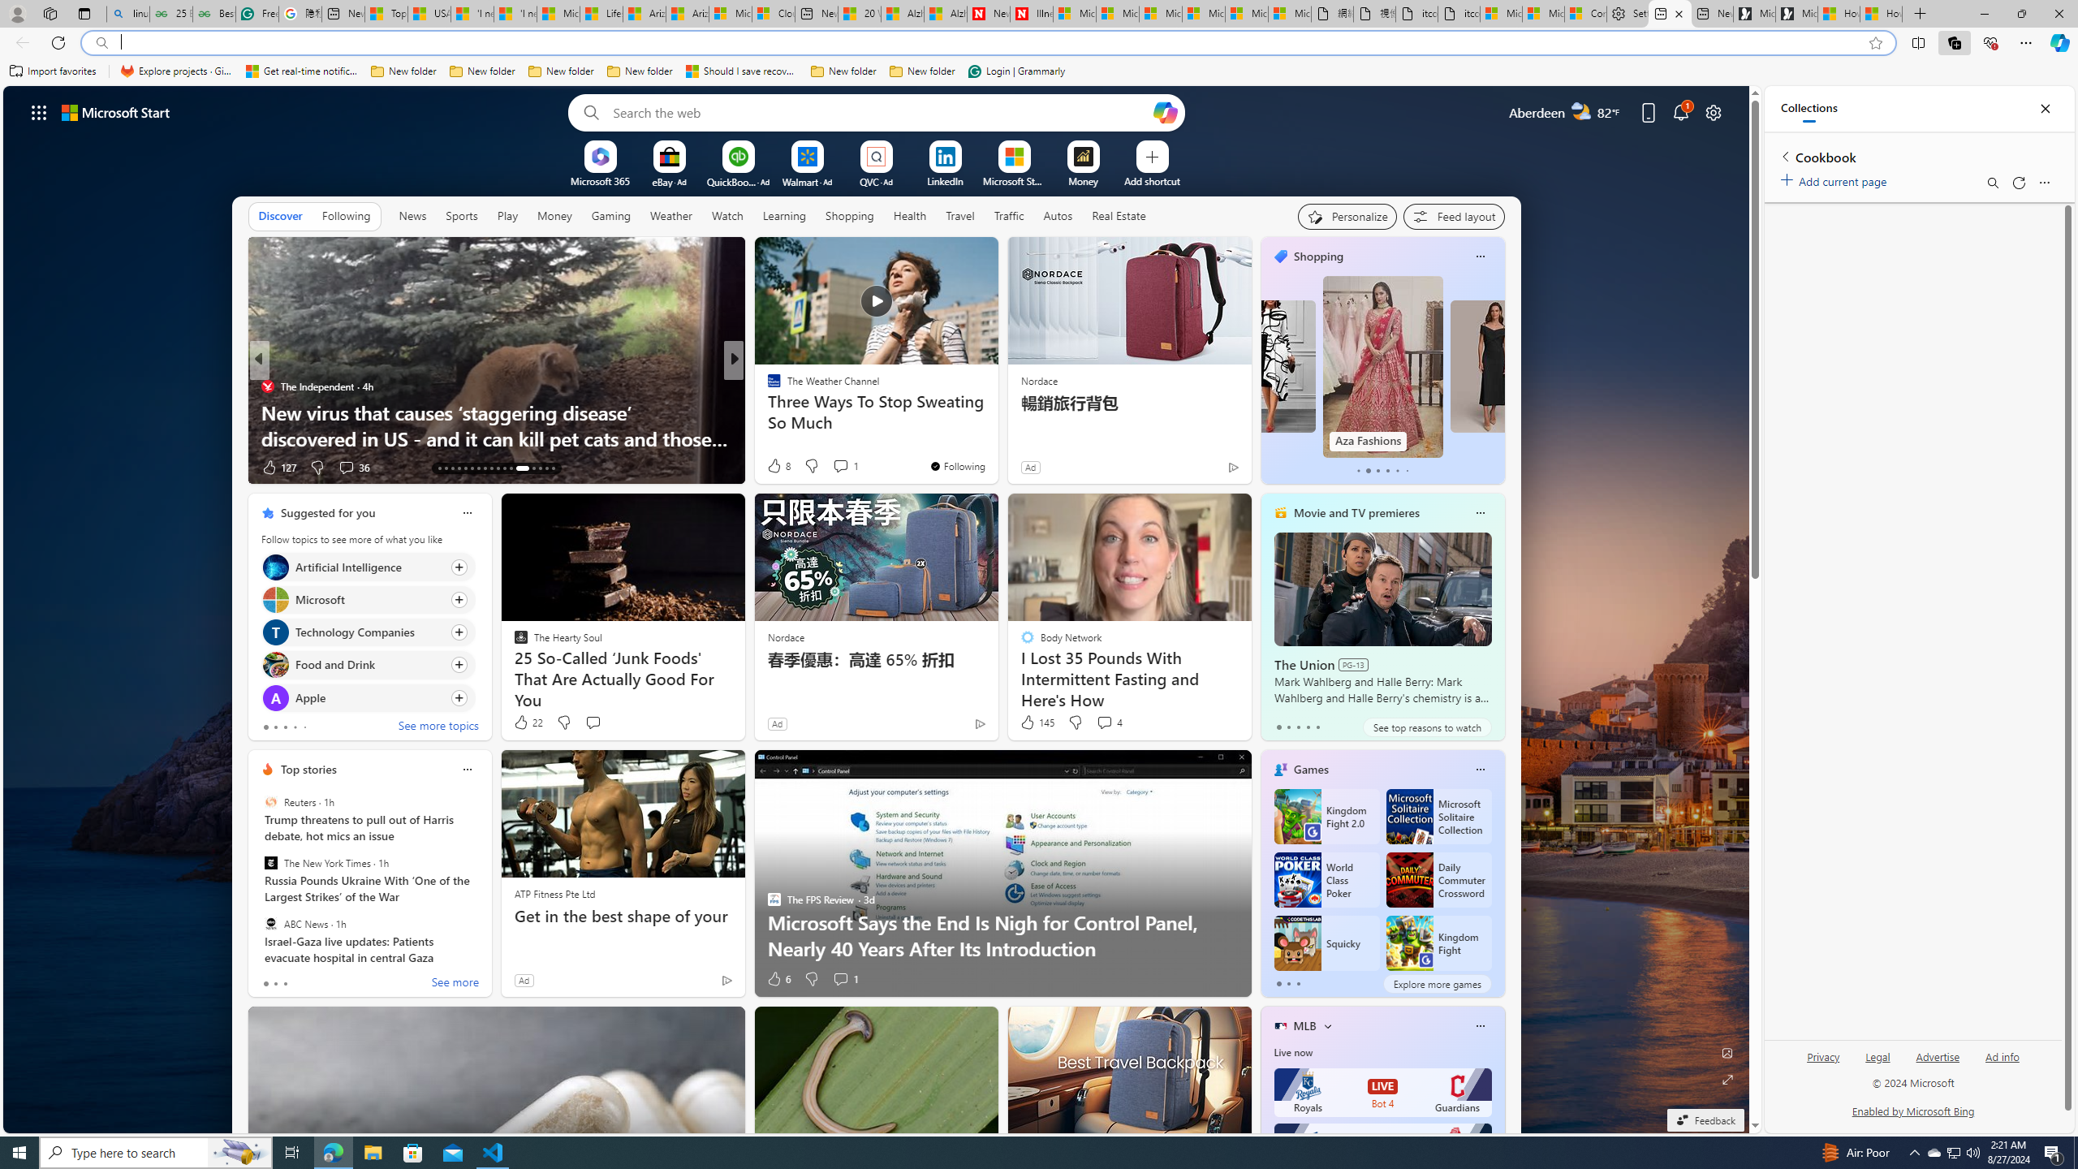  I want to click on Add a site, so click(1152, 180).